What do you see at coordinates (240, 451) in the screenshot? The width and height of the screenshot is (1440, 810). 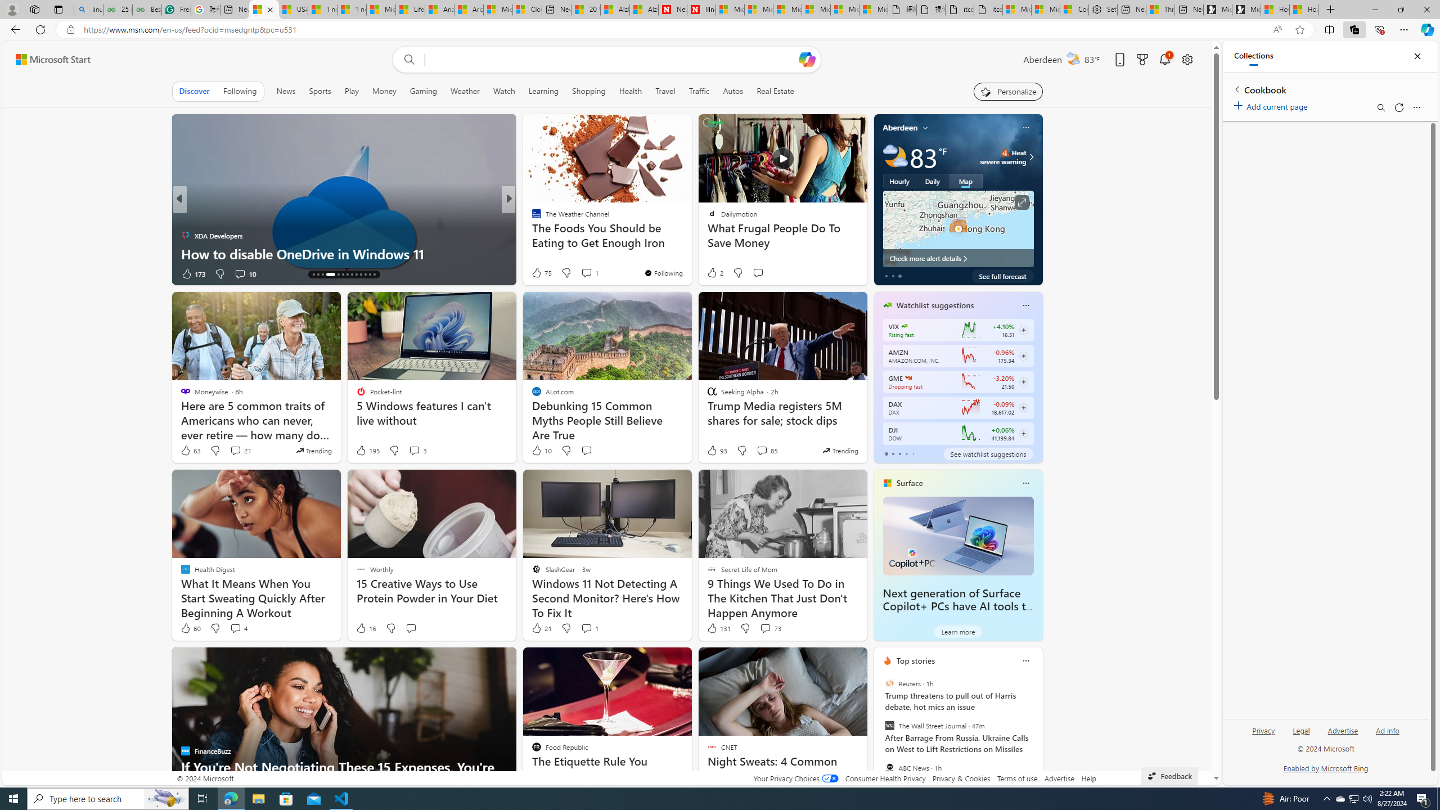 I see `View comments 21 Comment` at bounding box center [240, 451].